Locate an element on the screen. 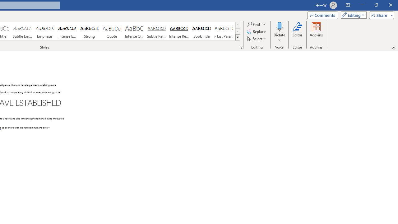  Find is located at coordinates (254, 24).